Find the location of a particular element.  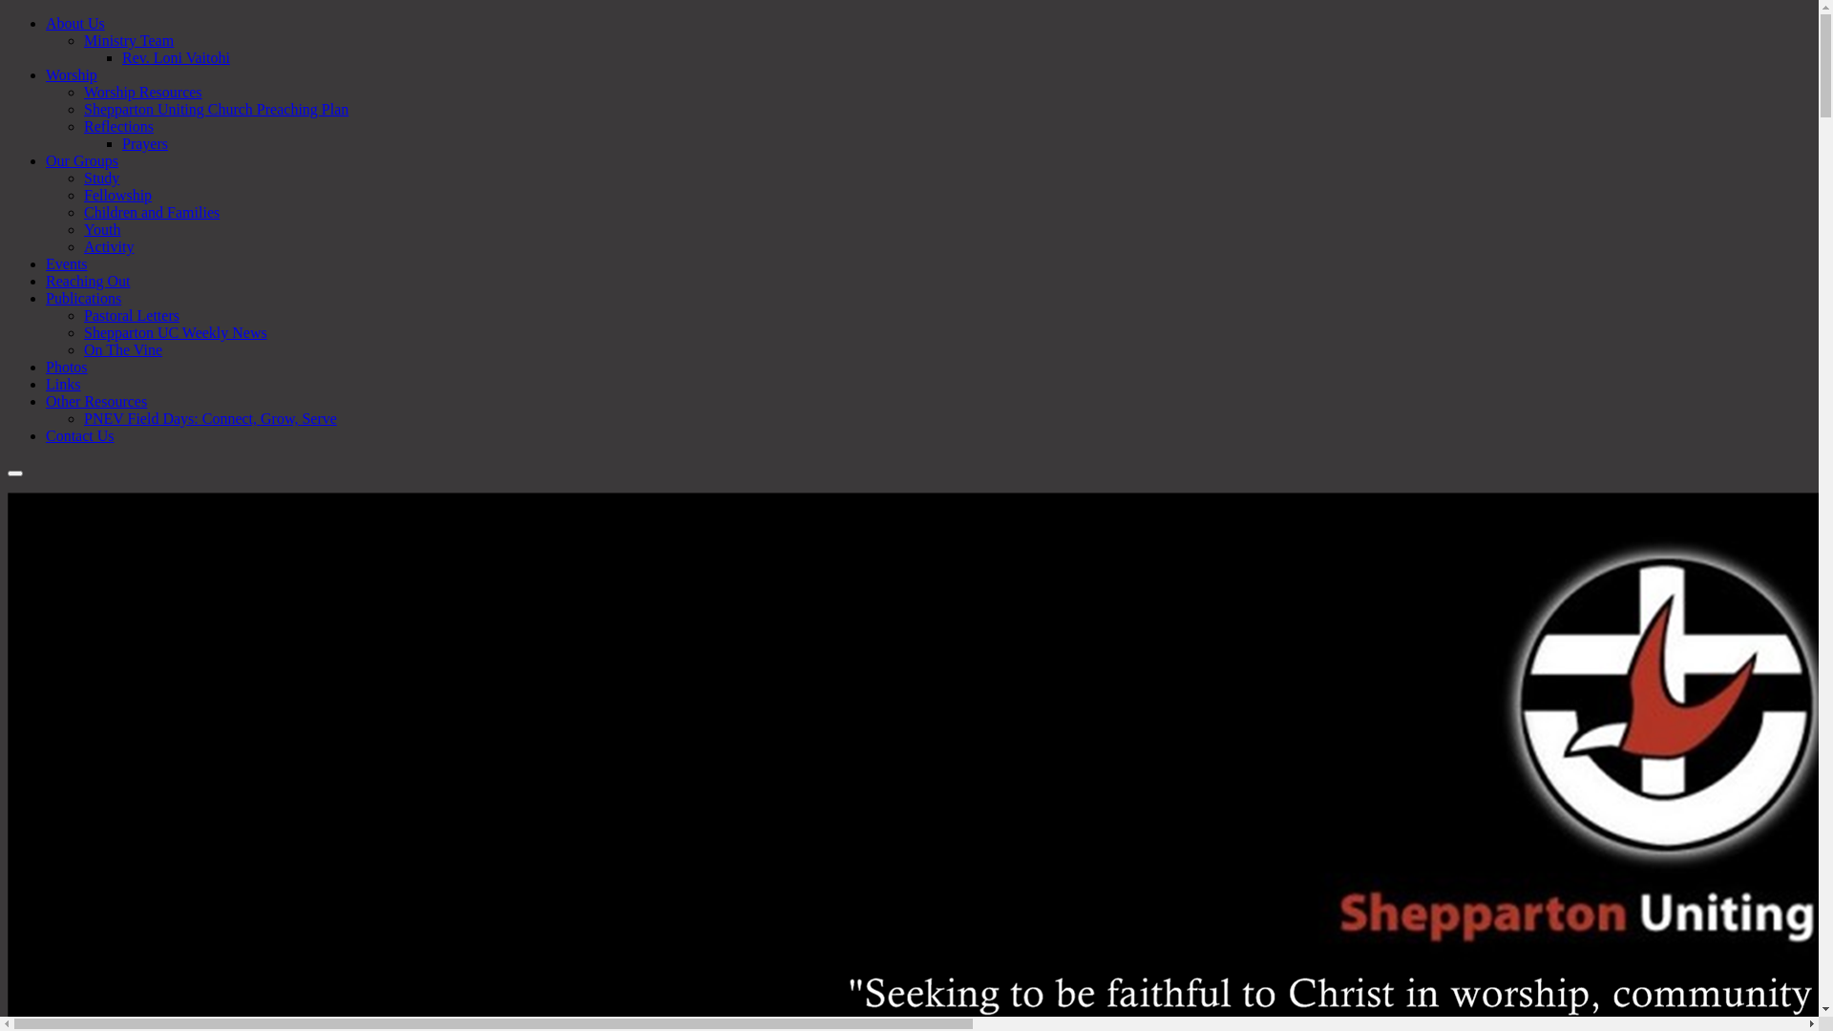

Prayers is located at coordinates (145, 143).